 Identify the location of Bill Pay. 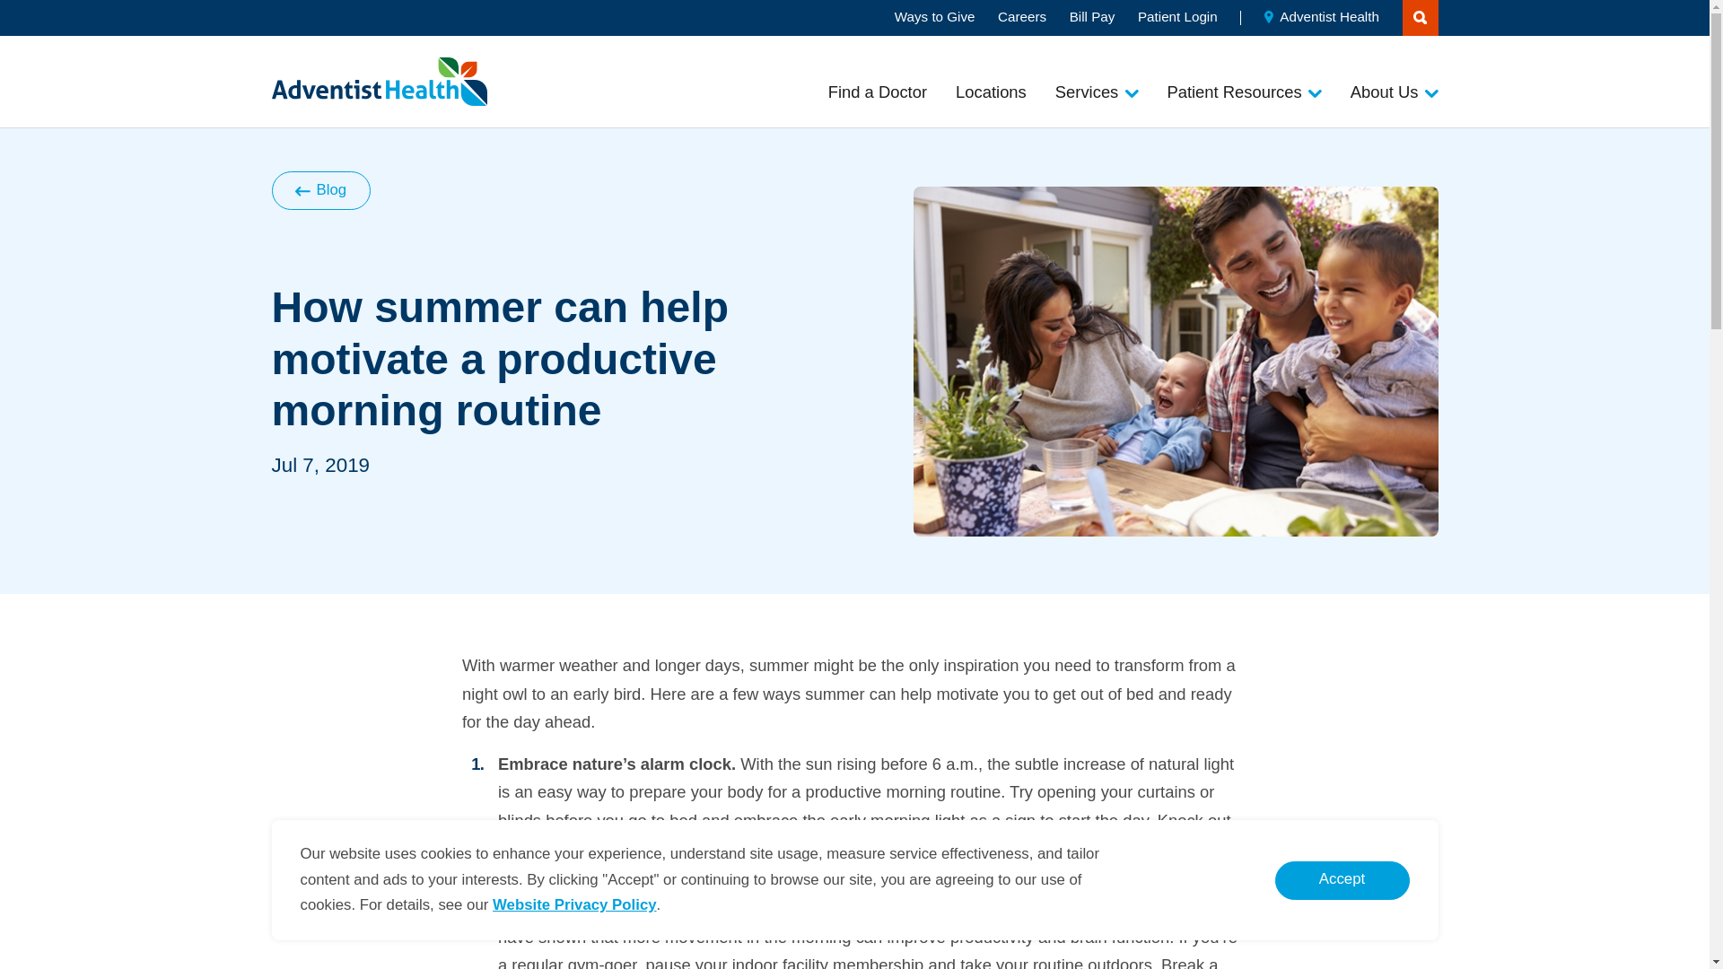
(1092, 16).